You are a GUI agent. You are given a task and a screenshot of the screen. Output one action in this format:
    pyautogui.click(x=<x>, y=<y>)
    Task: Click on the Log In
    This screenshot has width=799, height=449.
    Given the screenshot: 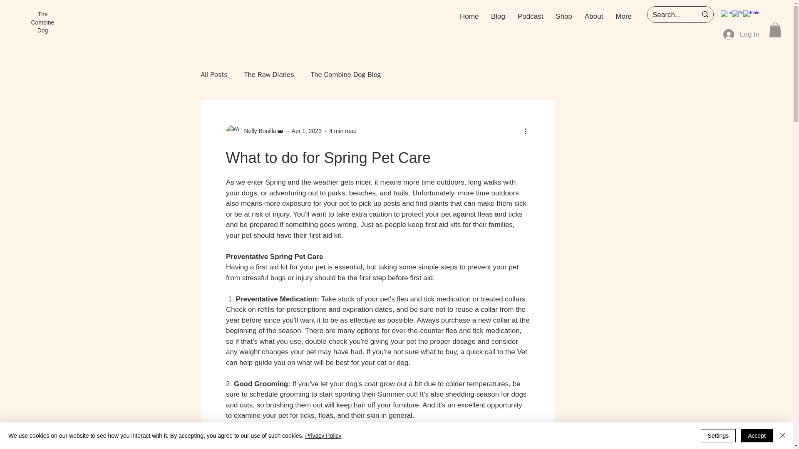 What is the action you would take?
    pyautogui.click(x=742, y=34)
    